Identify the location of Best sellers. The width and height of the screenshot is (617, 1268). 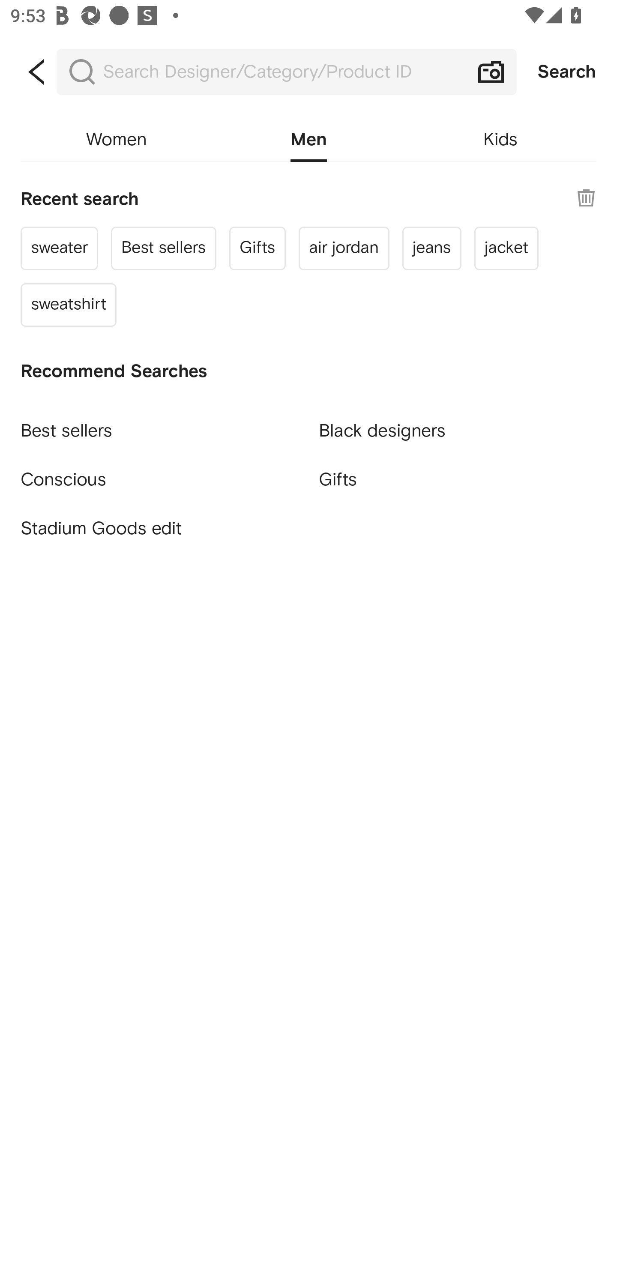
(159, 425).